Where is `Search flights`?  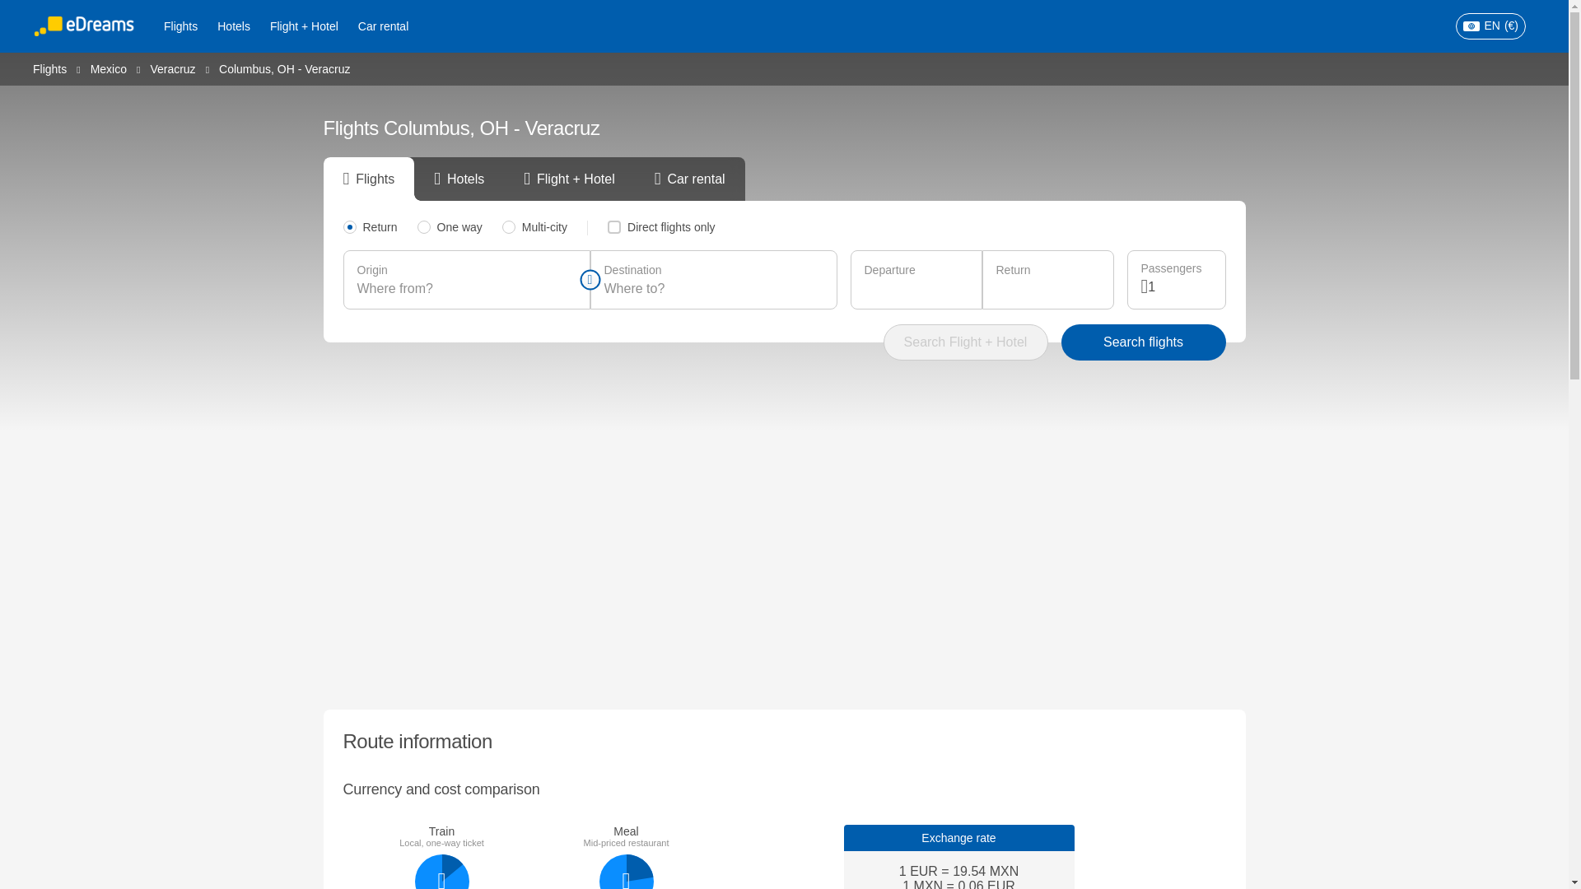 Search flights is located at coordinates (1143, 342).